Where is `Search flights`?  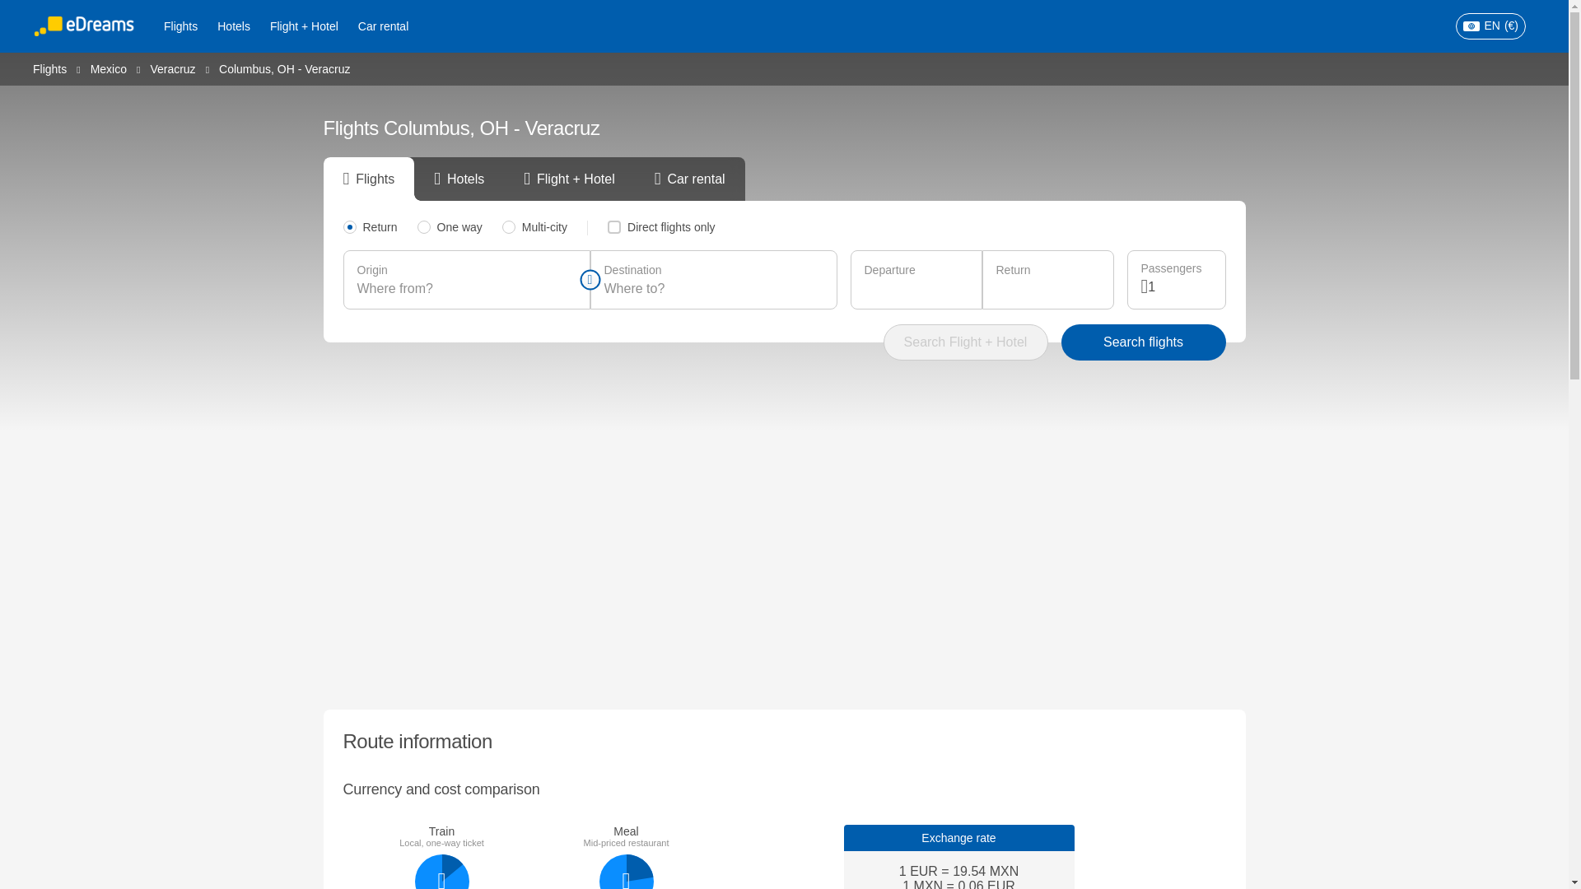 Search flights is located at coordinates (1143, 342).